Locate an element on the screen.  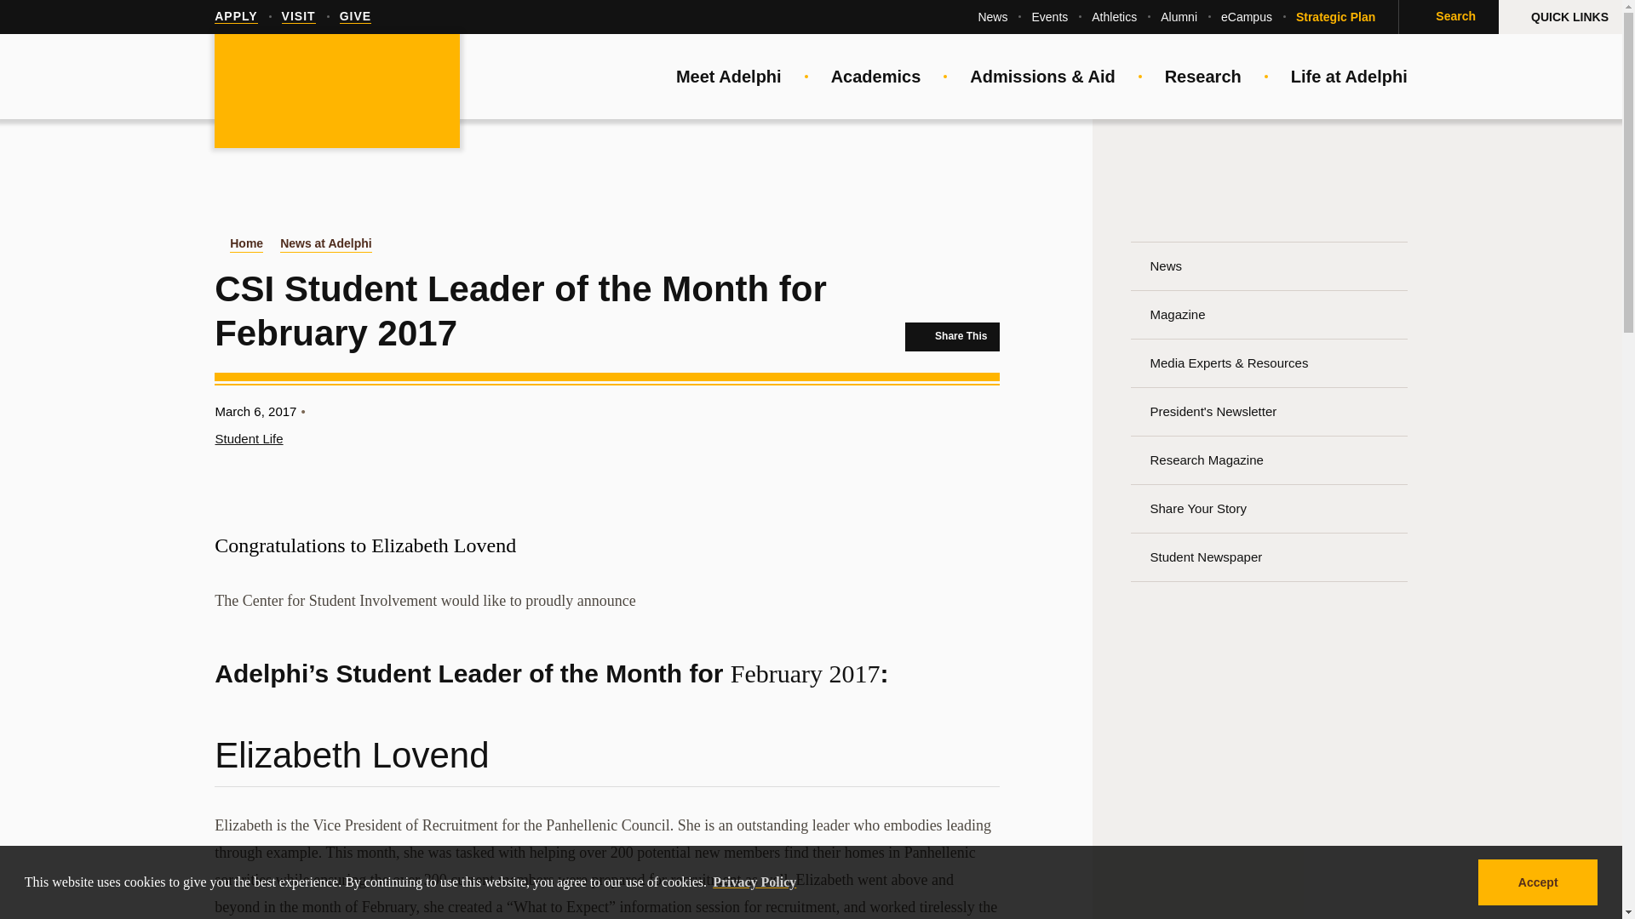
VISIT is located at coordinates (298, 17).